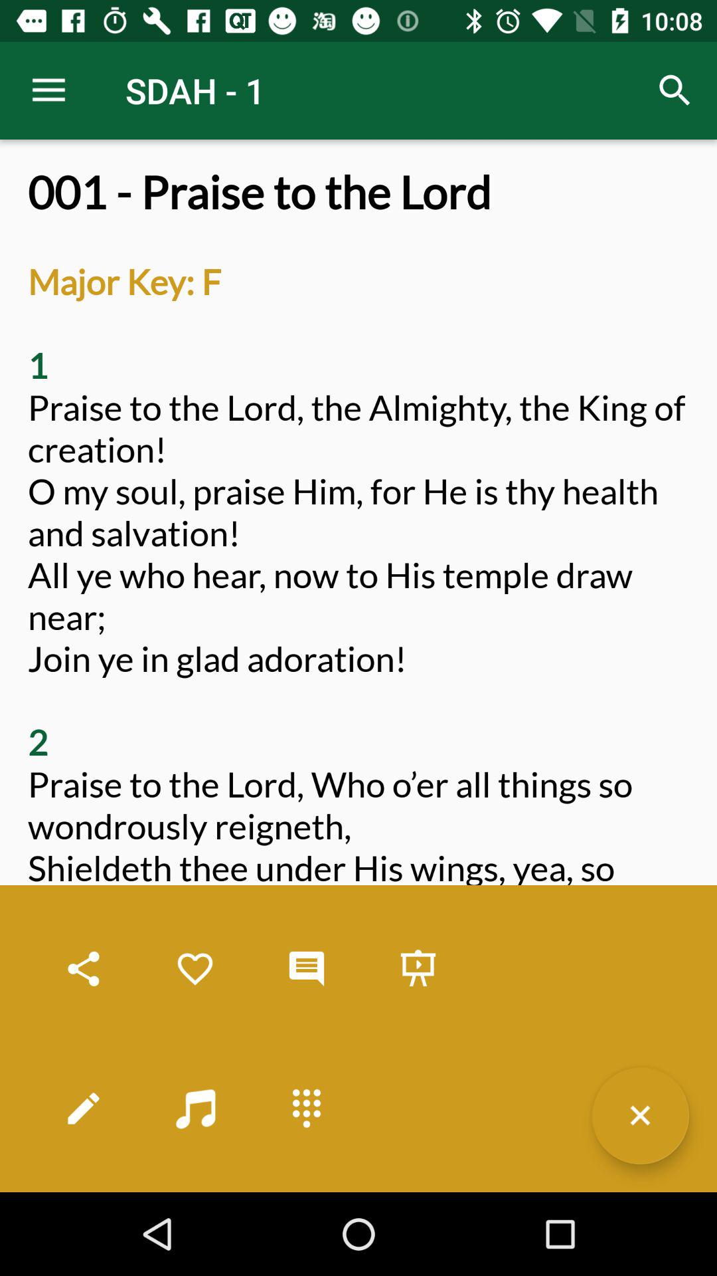 The image size is (717, 1276). Describe the element at coordinates (640, 1115) in the screenshot. I see `close menu` at that location.